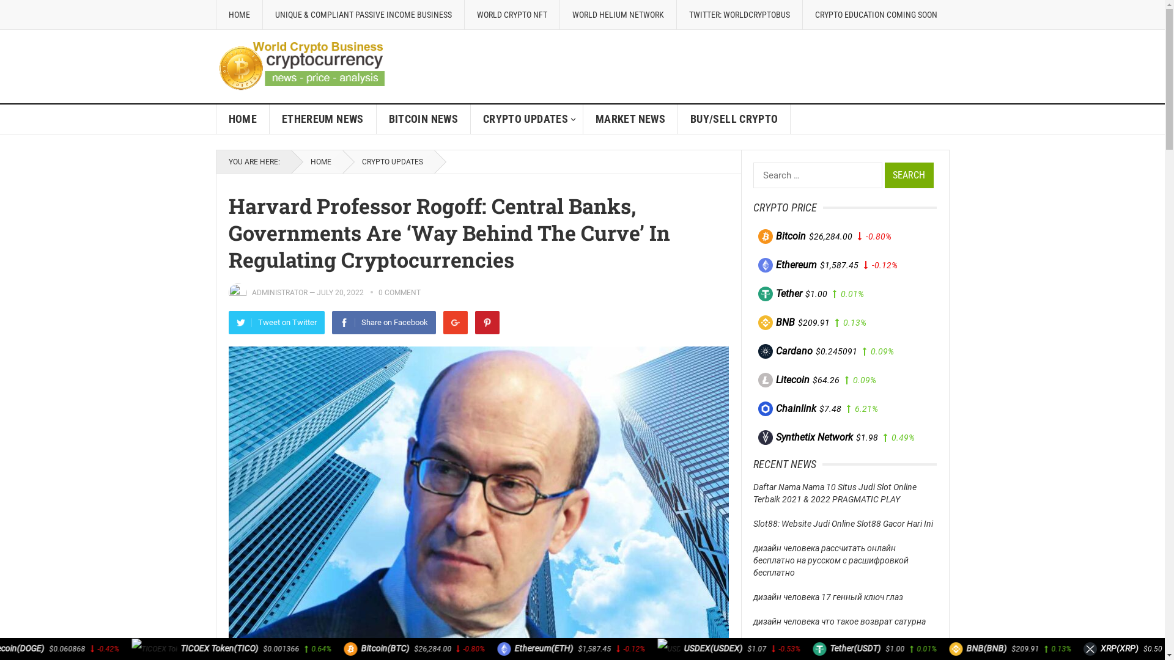 This screenshot has height=660, width=1174. I want to click on Tweet on Twitter, so click(276, 323).